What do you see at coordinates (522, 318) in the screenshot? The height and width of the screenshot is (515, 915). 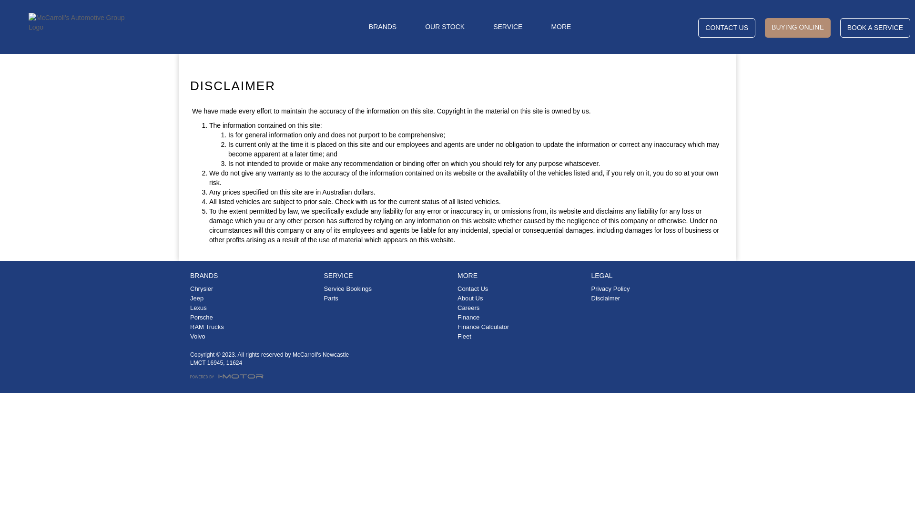 I see `Finance` at bounding box center [522, 318].